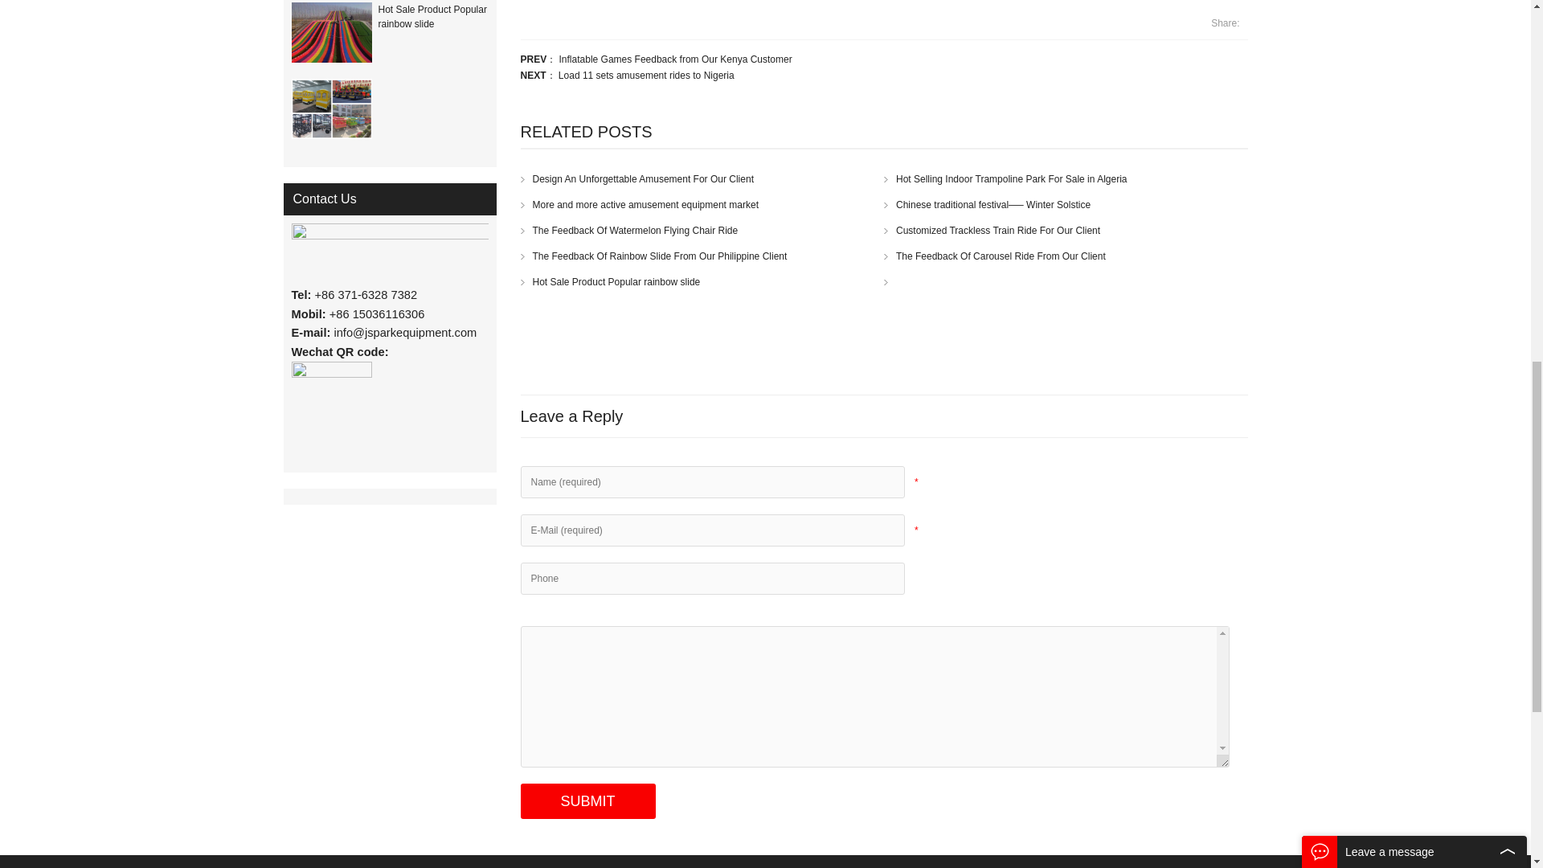 Image resolution: width=1543 pixels, height=868 pixels. What do you see at coordinates (1005, 179) in the screenshot?
I see `Hot Selling Indoor Trampoline Park For Sale in Algeria` at bounding box center [1005, 179].